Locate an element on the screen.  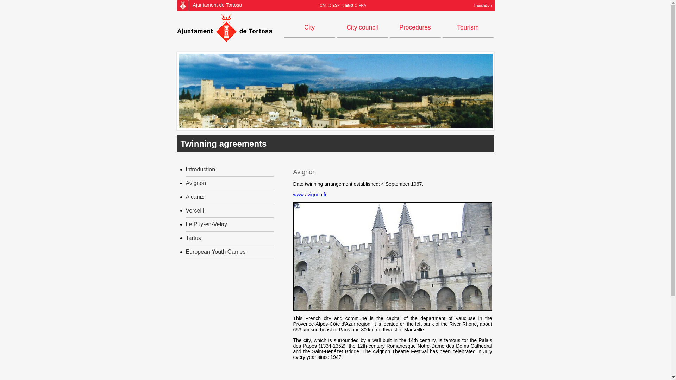
Ajuntament de Tortosa is located at coordinates (183, 5).